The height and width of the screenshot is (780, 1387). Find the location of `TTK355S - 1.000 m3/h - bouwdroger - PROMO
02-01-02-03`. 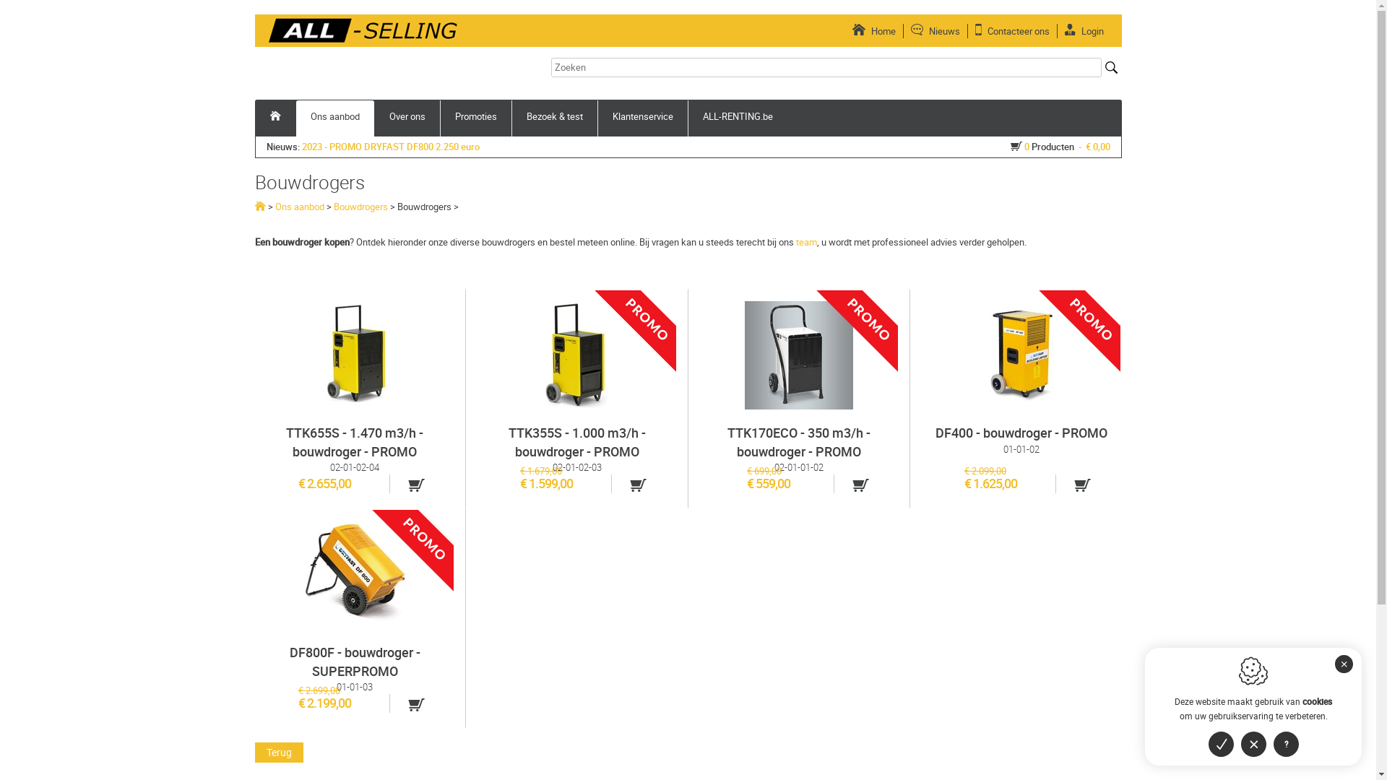

TTK355S - 1.000 m3/h - bouwdroger - PROMO
02-01-02-03 is located at coordinates (577, 388).